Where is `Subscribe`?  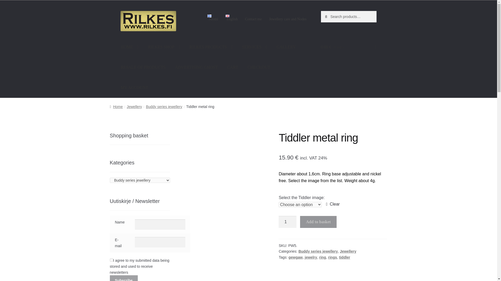 Subscribe is located at coordinates (124, 278).